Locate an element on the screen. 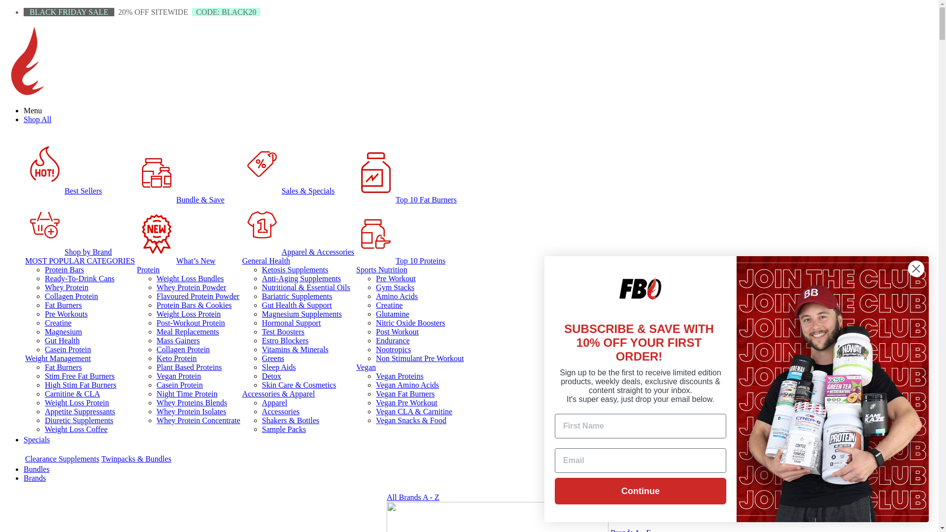 The height and width of the screenshot is (532, 946). Ready-To-Drink Cans is located at coordinates (80, 279).